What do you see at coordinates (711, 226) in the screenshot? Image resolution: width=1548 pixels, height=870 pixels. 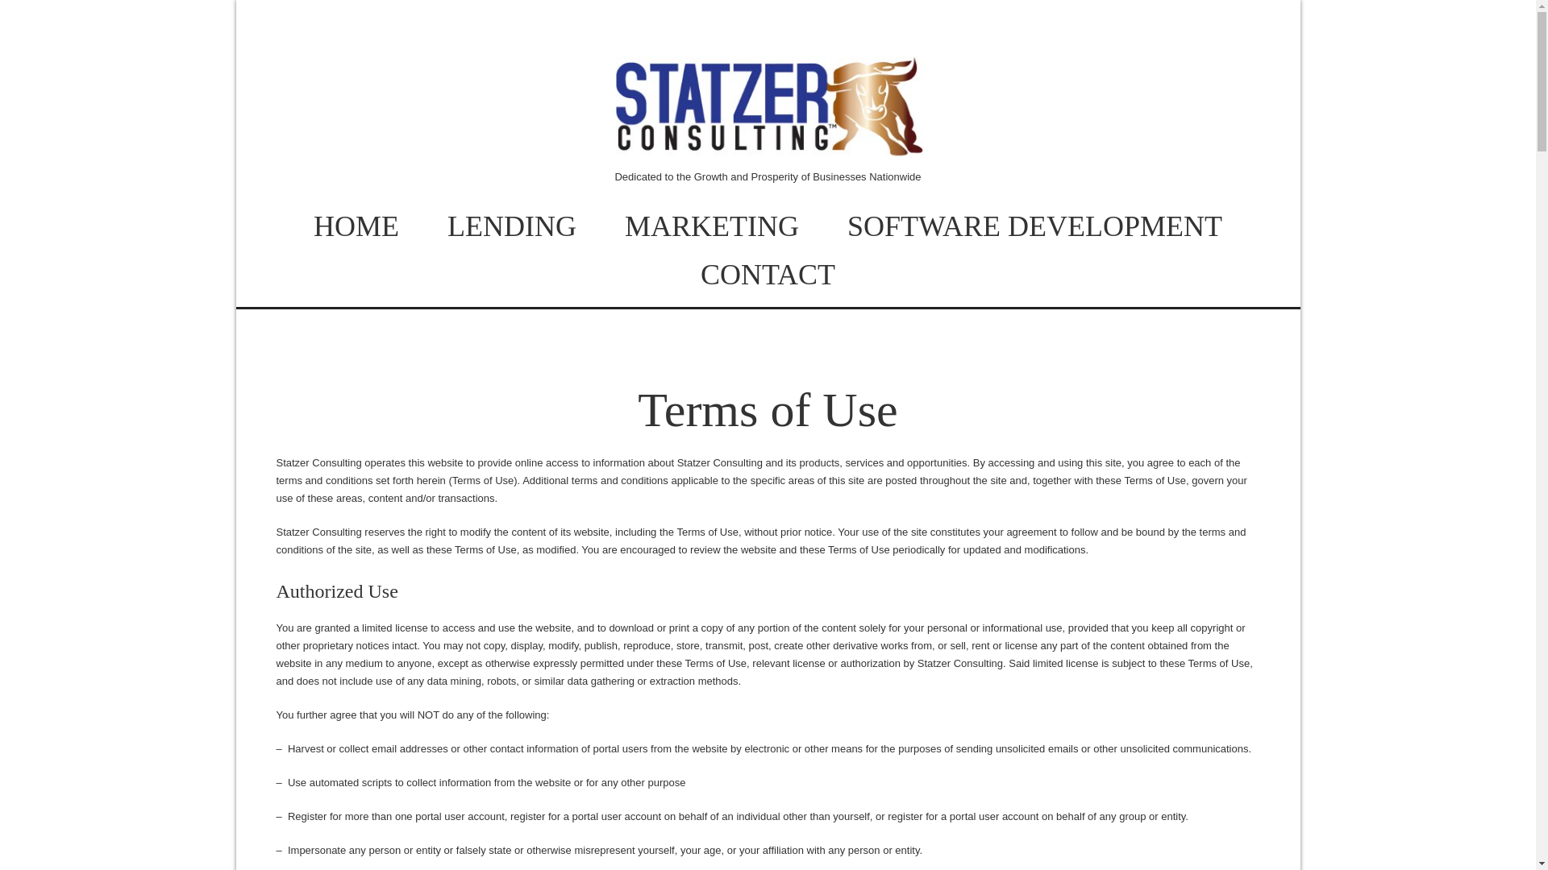 I see `MARKETING` at bounding box center [711, 226].